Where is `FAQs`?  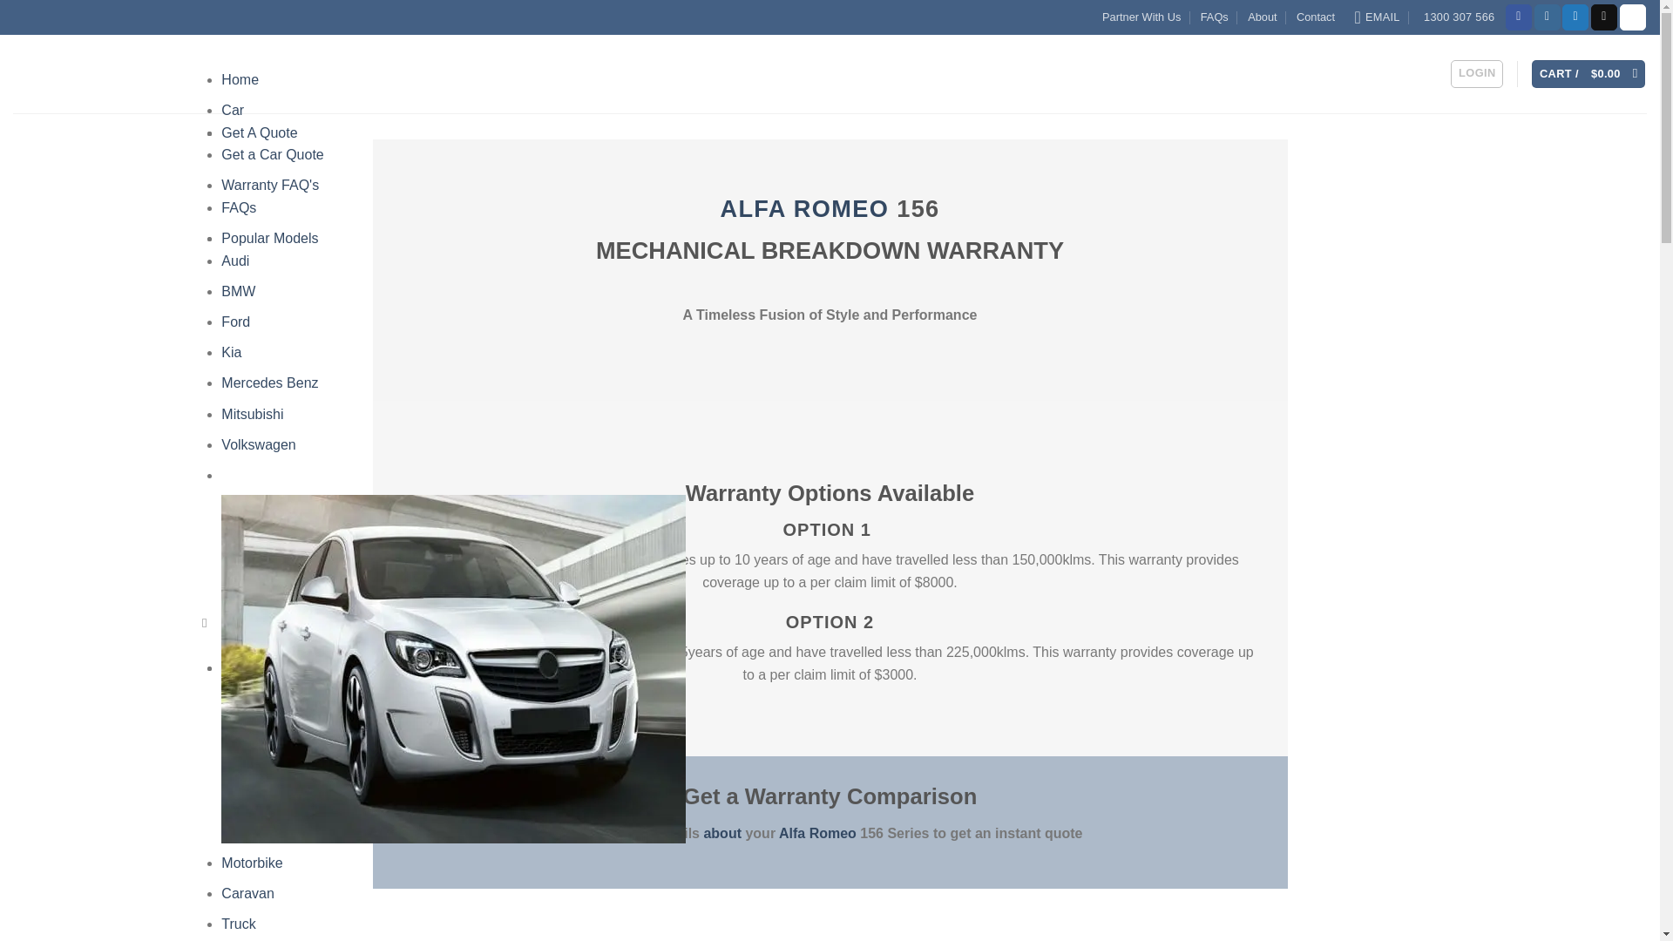 FAQs is located at coordinates (238, 207).